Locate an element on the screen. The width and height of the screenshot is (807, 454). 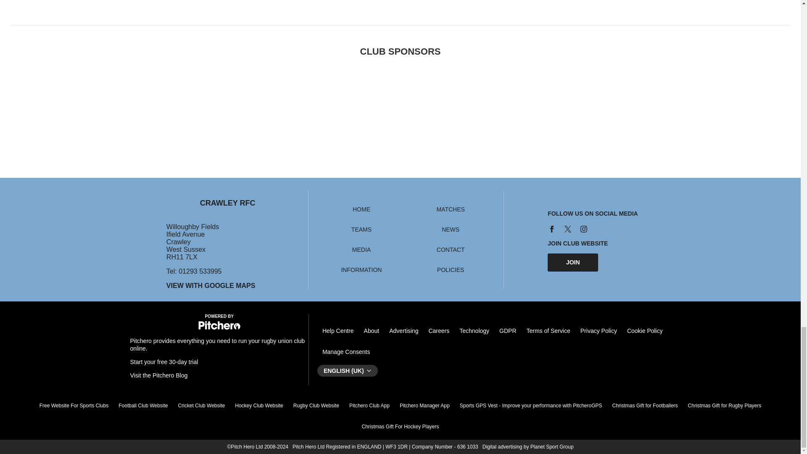
Gold - Ice Club is located at coordinates (137, 107).